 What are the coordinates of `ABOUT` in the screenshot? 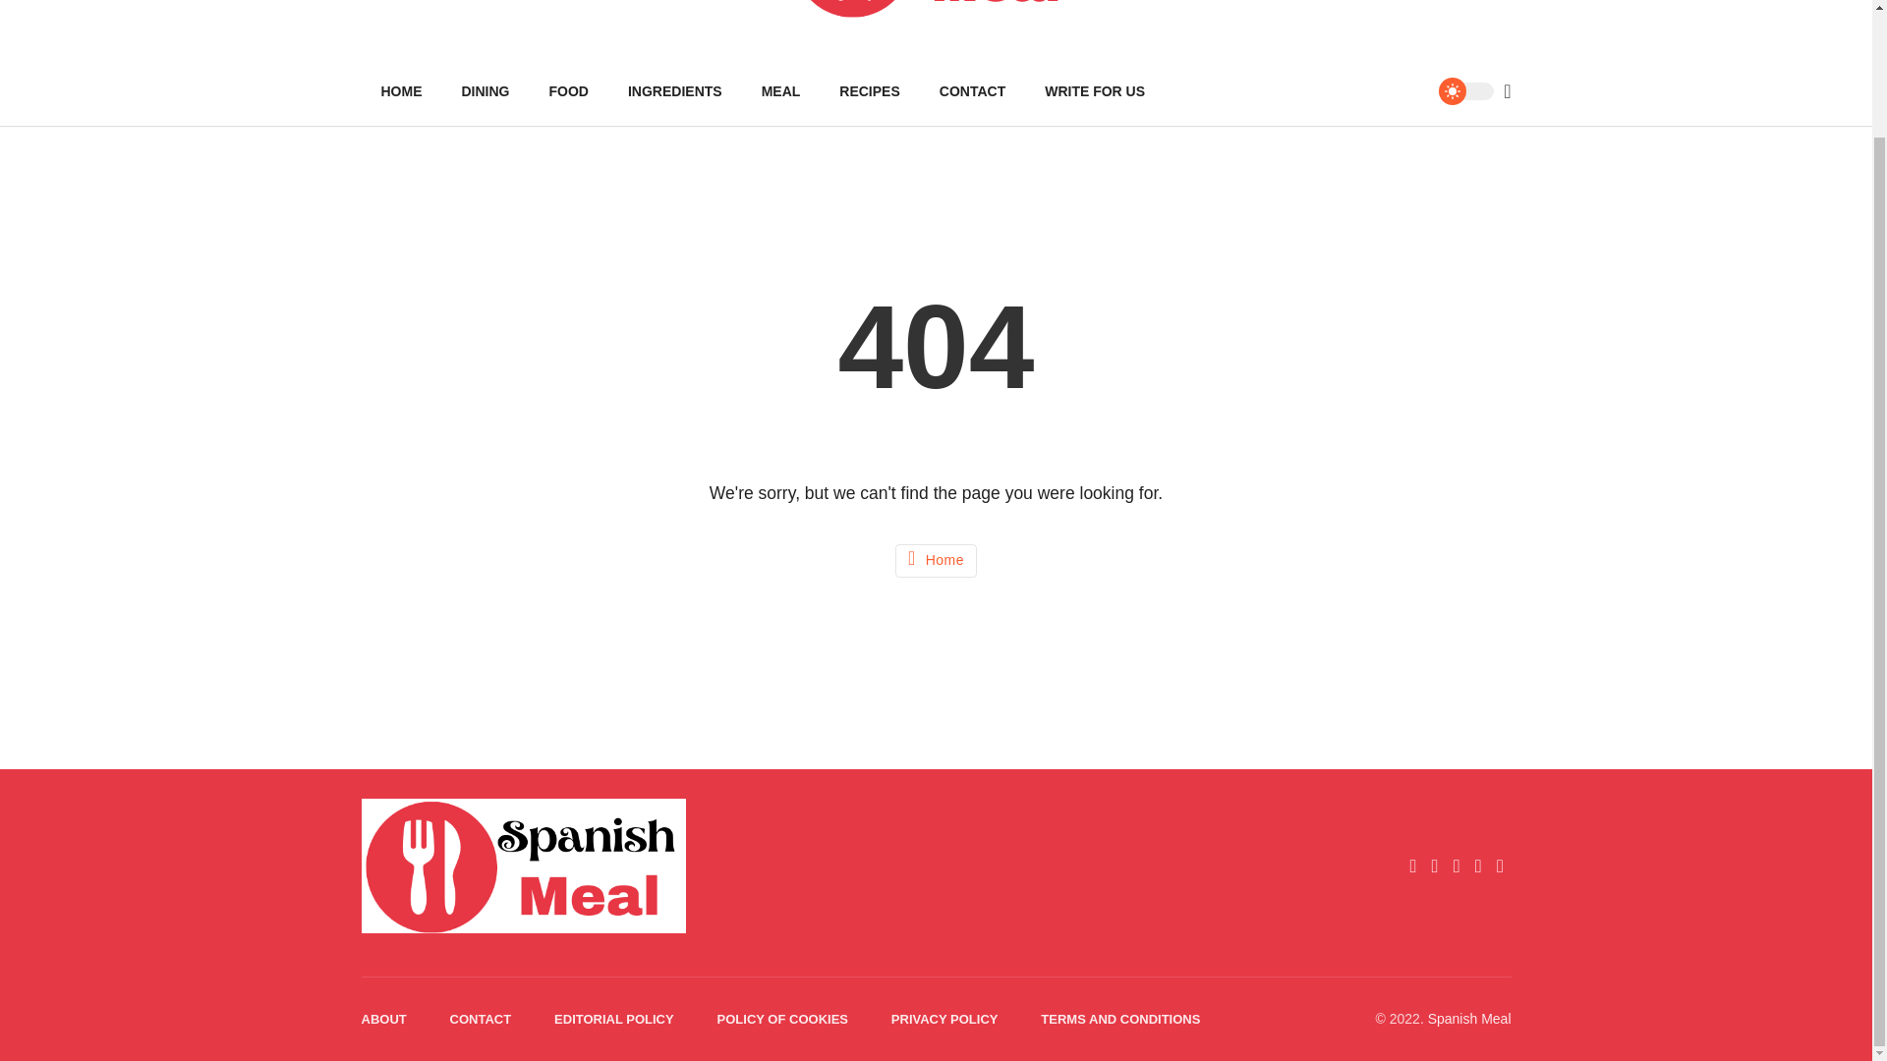 It's located at (384, 1020).